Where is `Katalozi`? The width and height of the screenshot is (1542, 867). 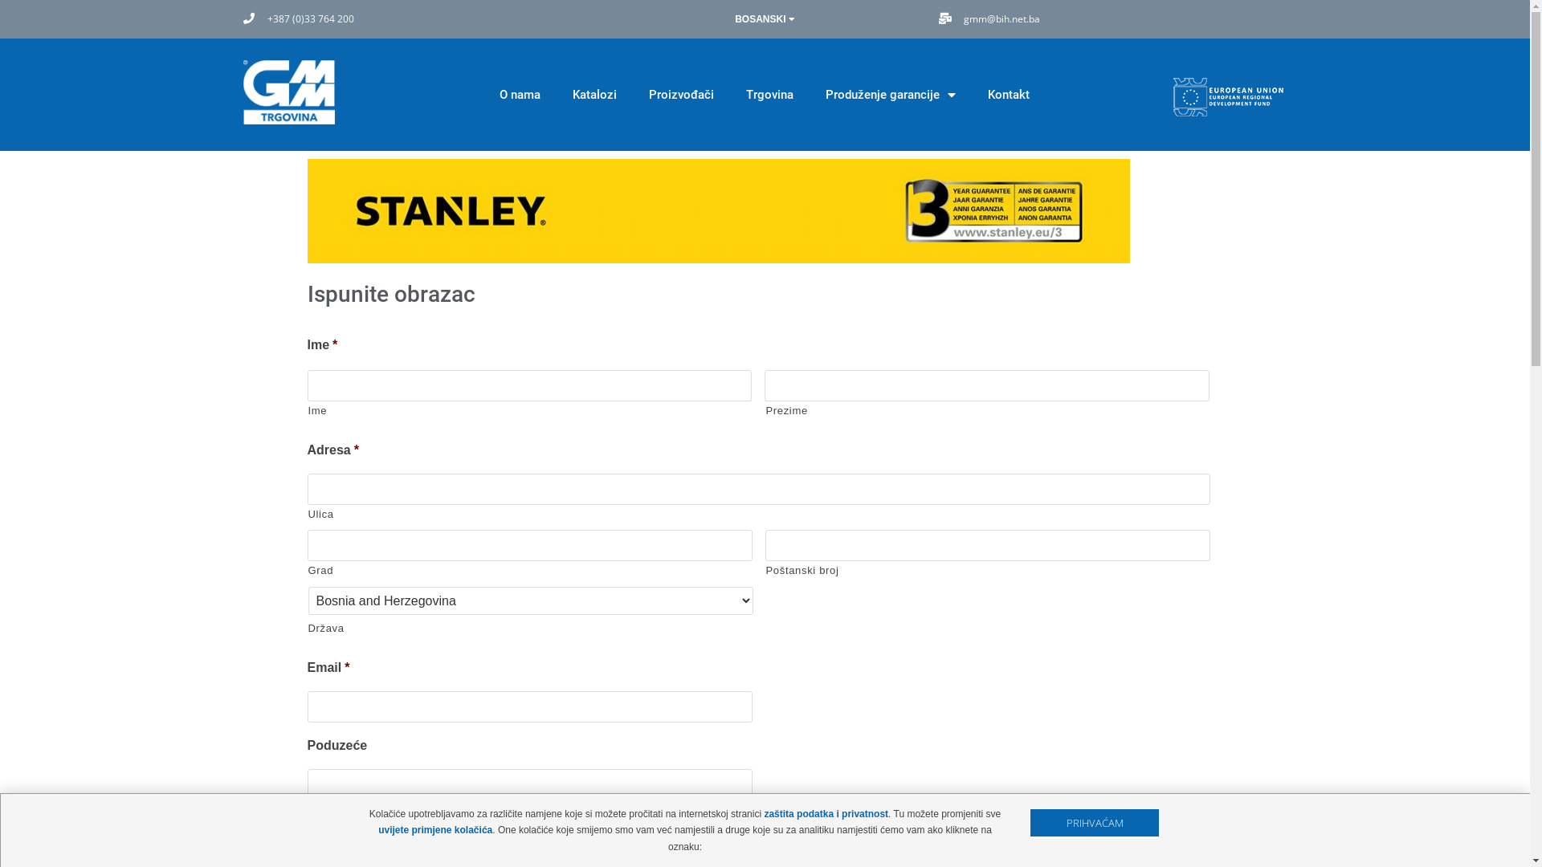
Katalozi is located at coordinates (594, 95).